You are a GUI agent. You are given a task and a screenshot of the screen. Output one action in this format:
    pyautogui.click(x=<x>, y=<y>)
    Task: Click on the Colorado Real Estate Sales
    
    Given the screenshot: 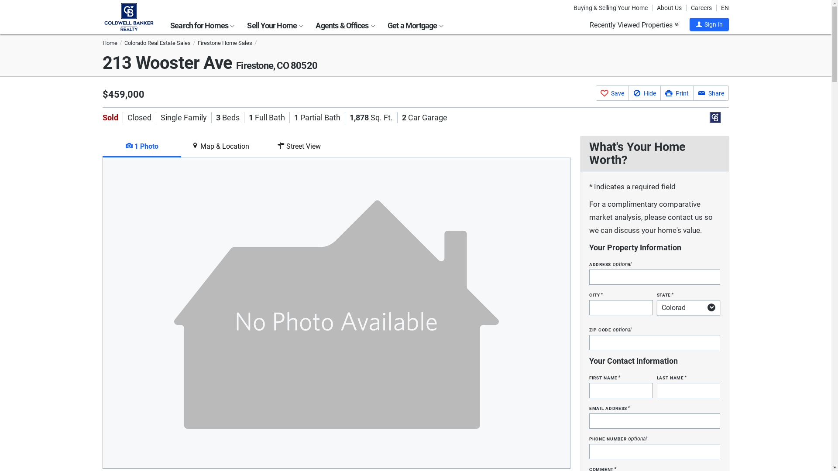 What is the action you would take?
    pyautogui.click(x=158, y=43)
    